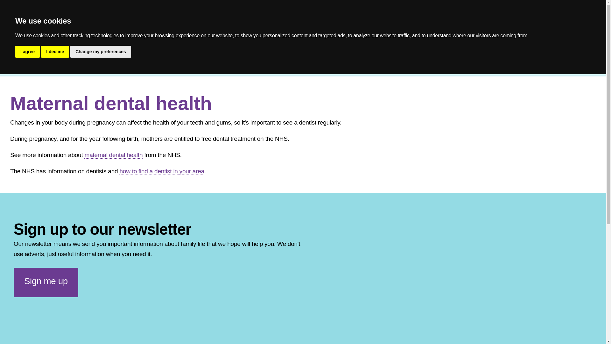 The height and width of the screenshot is (344, 611). Describe the element at coordinates (27, 52) in the screenshot. I see `I agree` at that location.